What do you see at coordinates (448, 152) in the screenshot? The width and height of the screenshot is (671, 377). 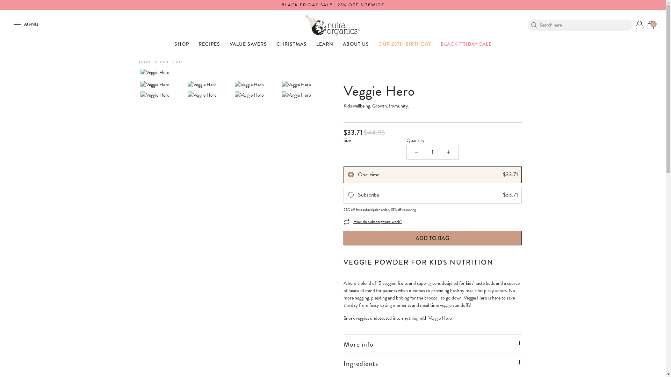 I see `+` at bounding box center [448, 152].